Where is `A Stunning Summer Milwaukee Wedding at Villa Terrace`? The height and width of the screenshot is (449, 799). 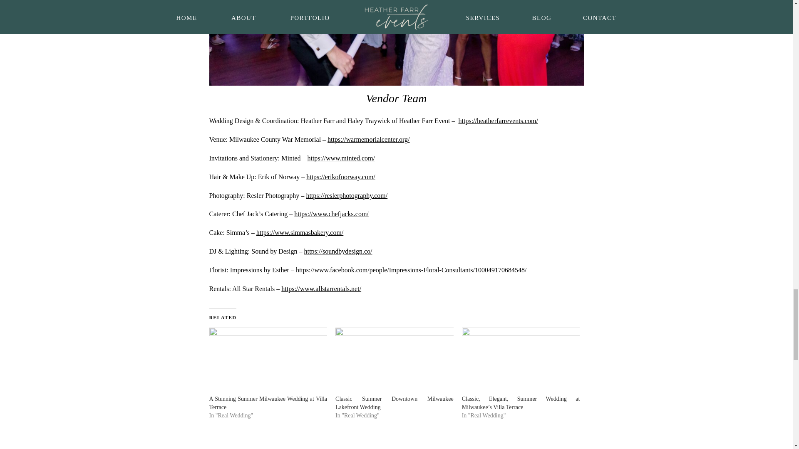
A Stunning Summer Milwaukee Wedding at Villa Terrace is located at coordinates (268, 403).